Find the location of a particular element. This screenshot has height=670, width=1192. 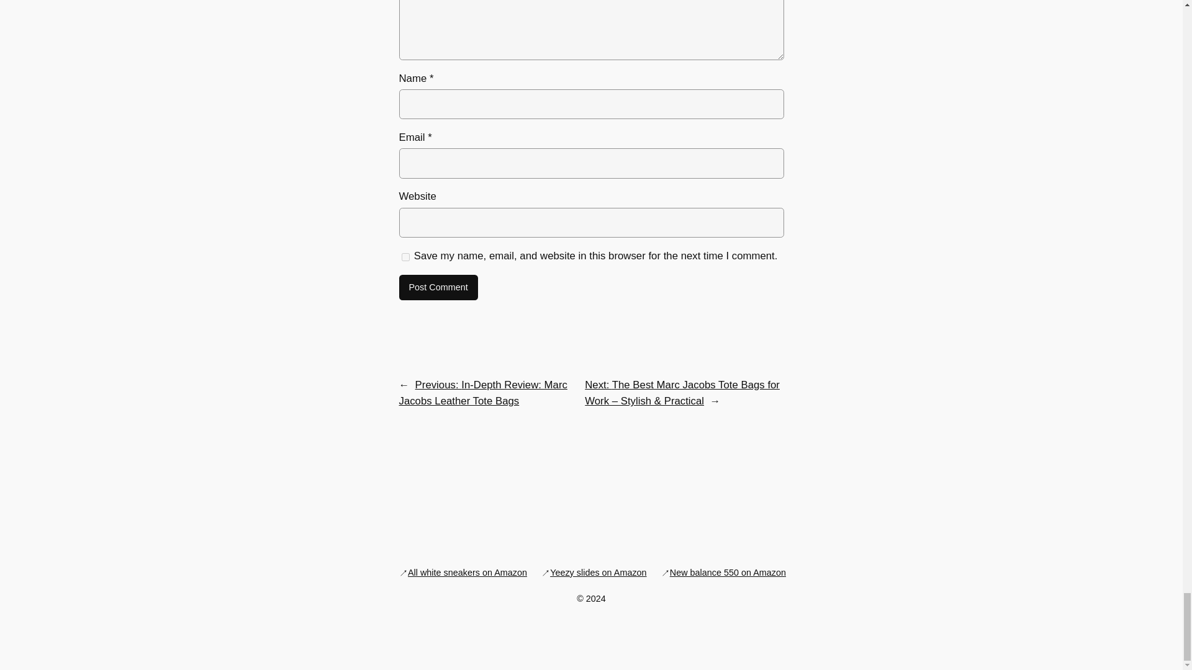

All white sneakers on Amazon is located at coordinates (467, 572).